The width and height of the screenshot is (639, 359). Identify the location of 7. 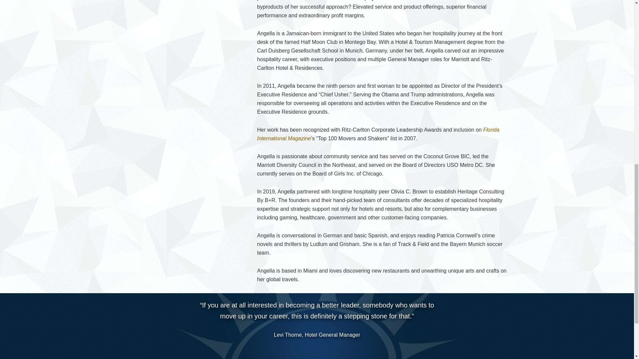
(333, 349).